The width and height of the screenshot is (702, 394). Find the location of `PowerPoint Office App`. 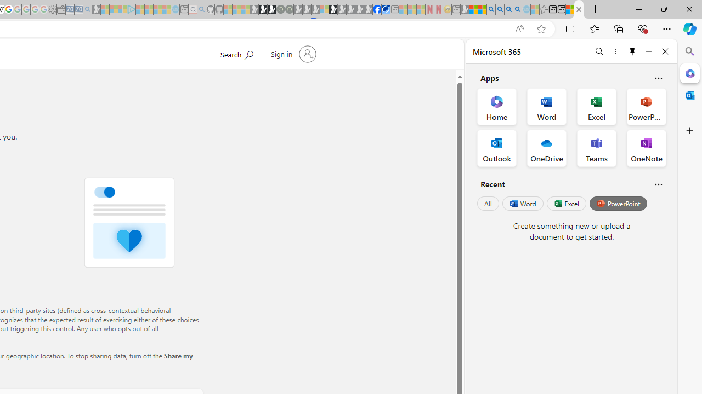

PowerPoint Office App is located at coordinates (646, 106).